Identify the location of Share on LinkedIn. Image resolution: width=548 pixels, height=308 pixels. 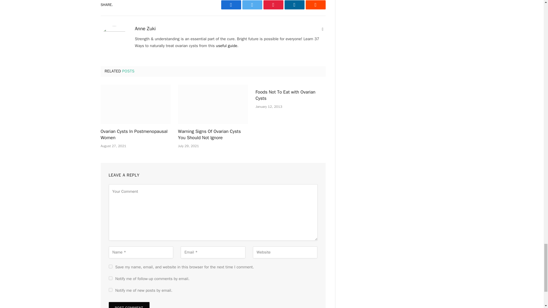
(294, 5).